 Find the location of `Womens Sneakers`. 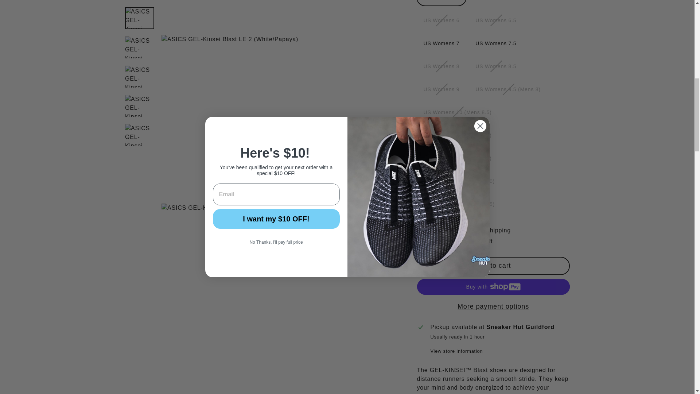

Womens Sneakers is located at coordinates (458, 320).